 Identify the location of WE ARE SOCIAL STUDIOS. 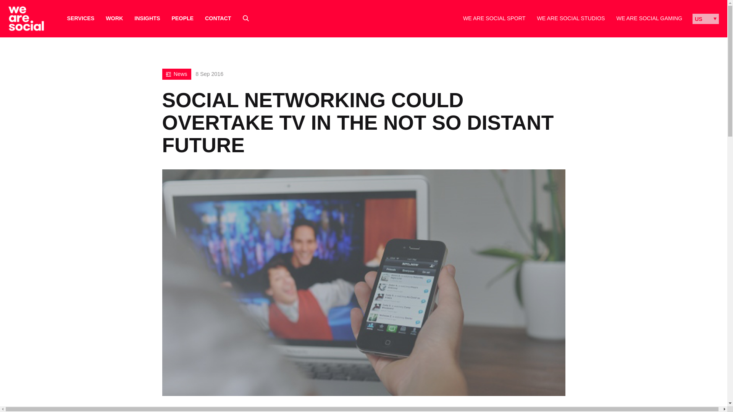
(570, 18).